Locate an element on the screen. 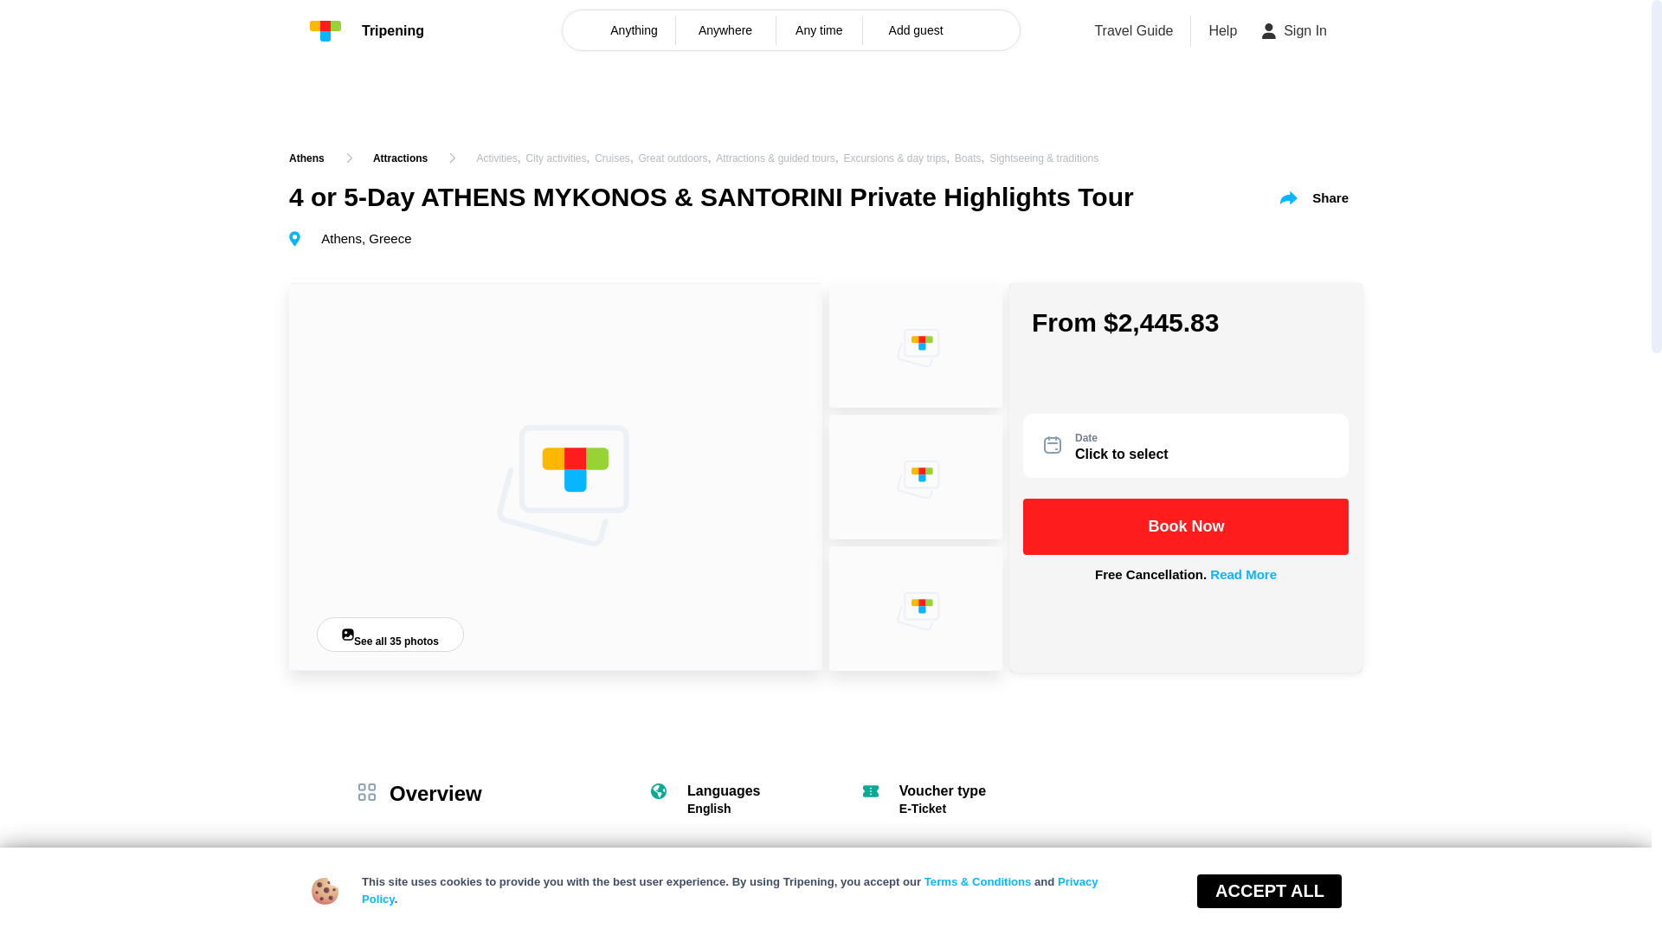 The width and height of the screenshot is (1662, 935). Sign In is located at coordinates (1294, 31).